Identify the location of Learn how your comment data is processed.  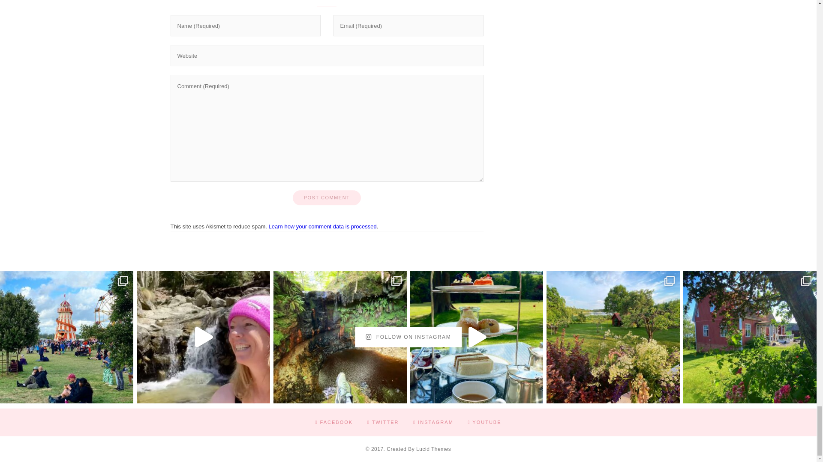
(323, 226).